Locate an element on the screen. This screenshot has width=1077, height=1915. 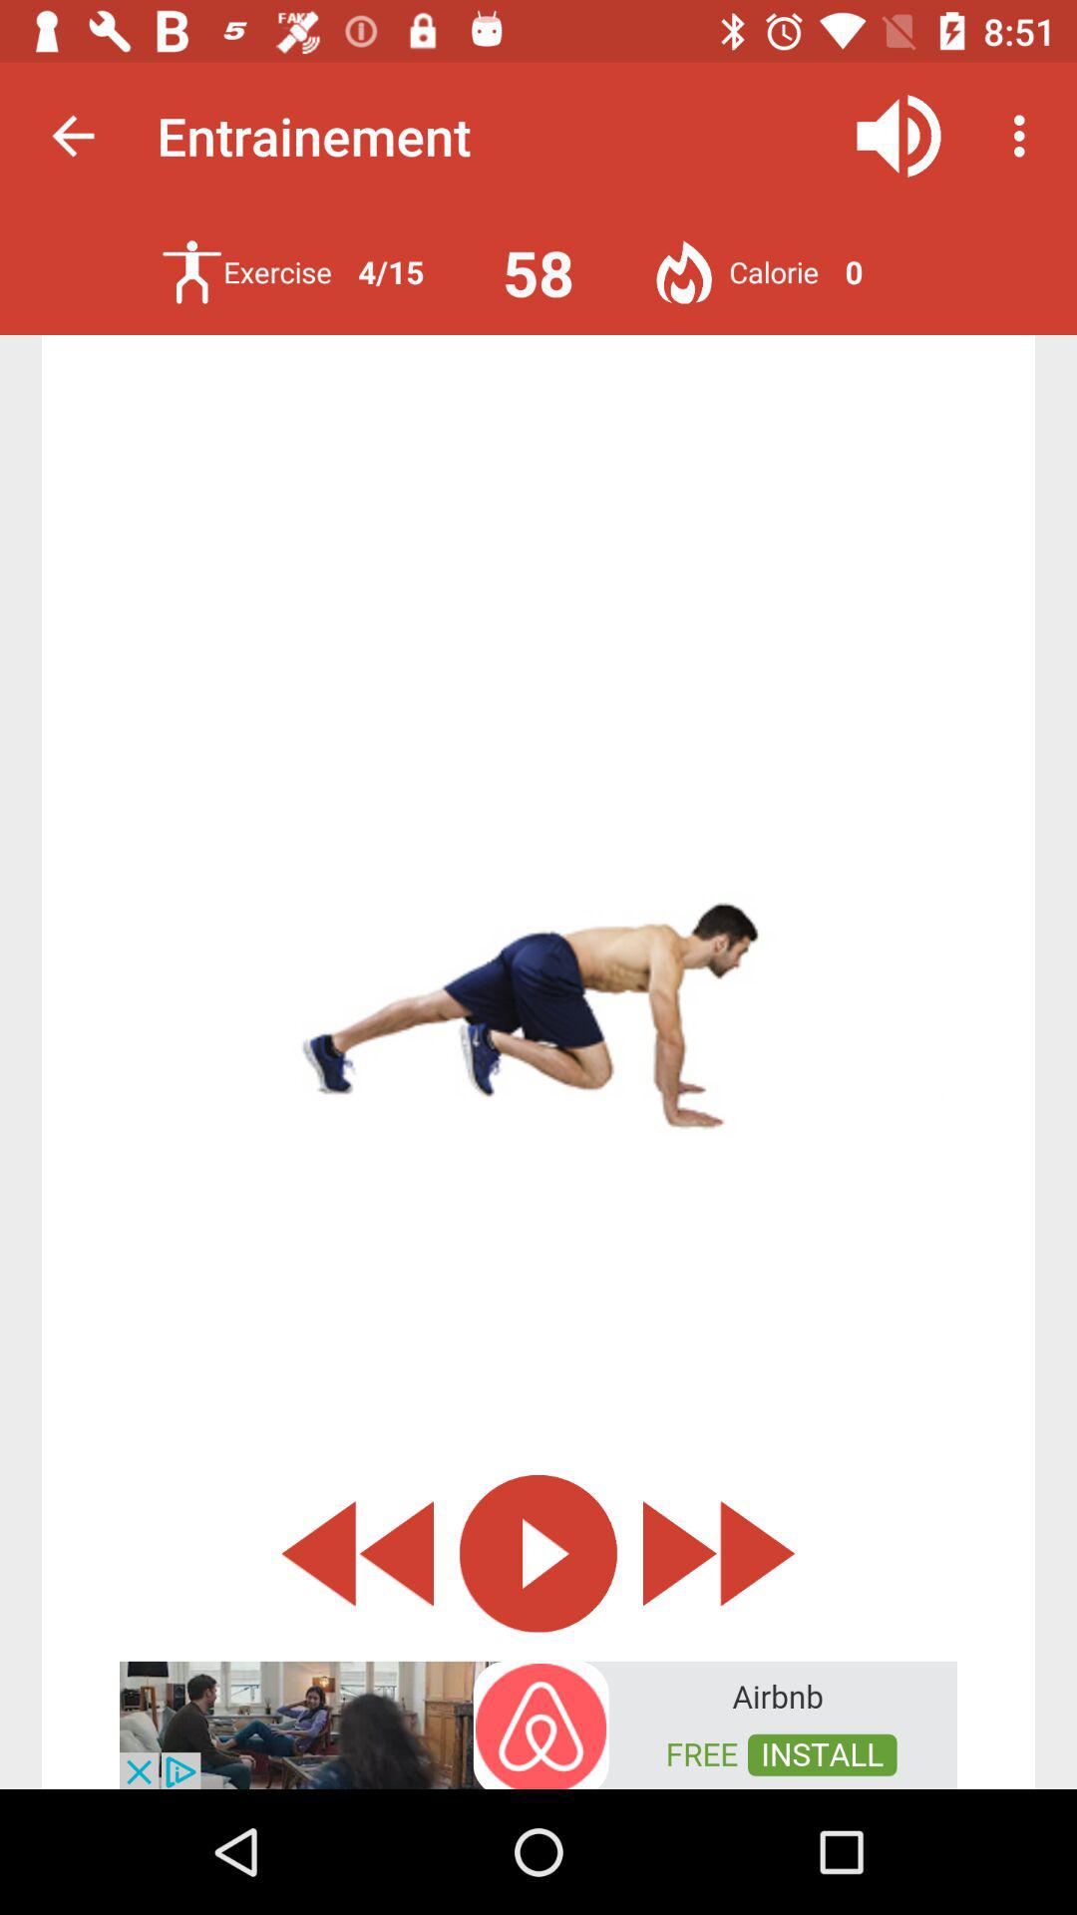
next video go start button is located at coordinates (719, 1554).